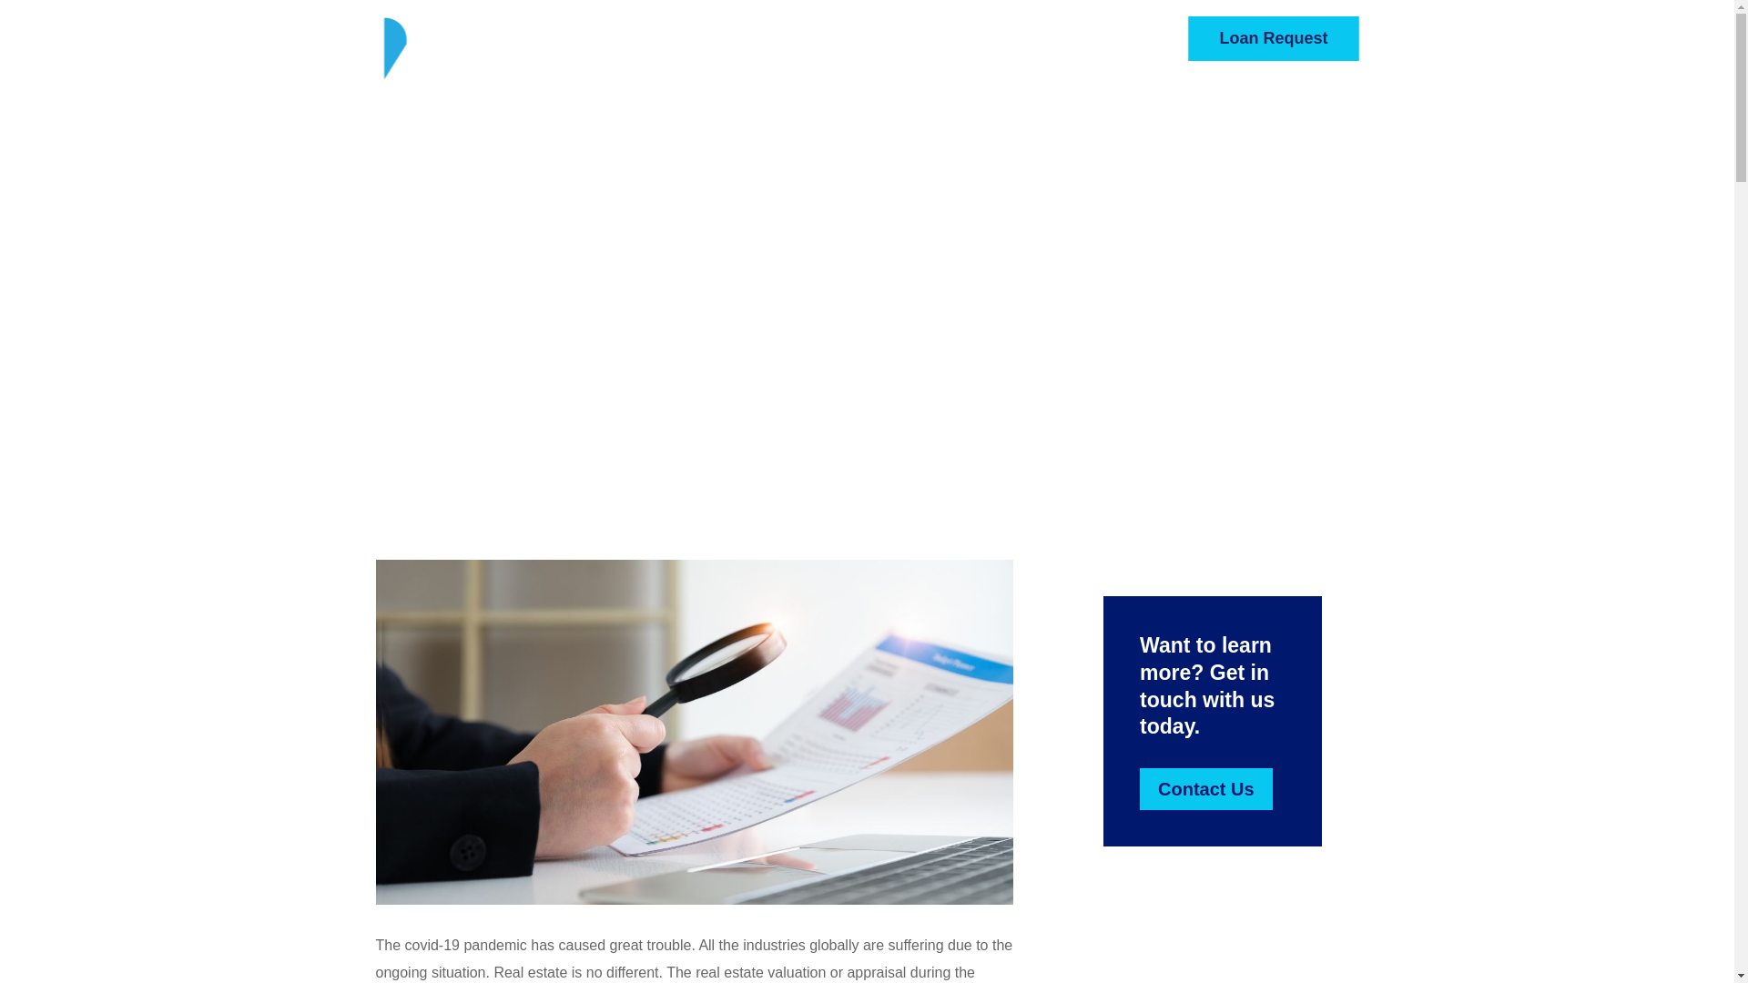  I want to click on Blog, so click(1251, 106).